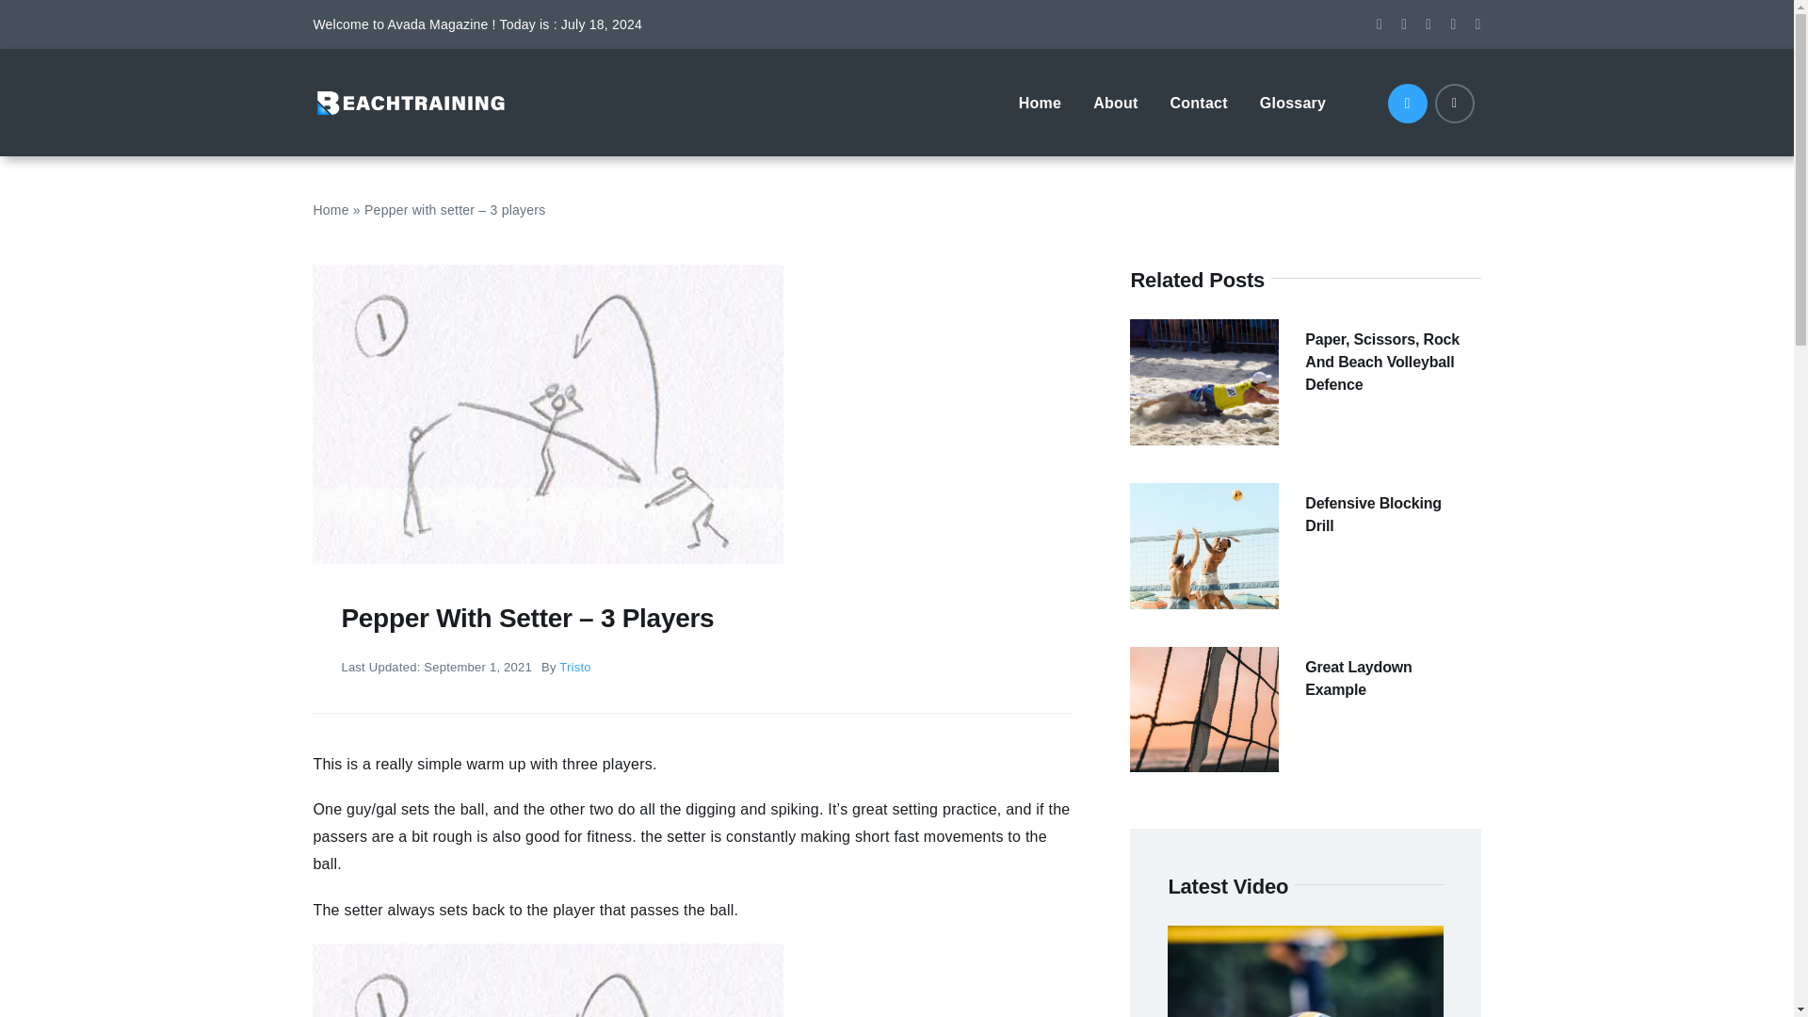 This screenshot has height=1017, width=1808. Describe the element at coordinates (1382, 362) in the screenshot. I see `Paper, Scissors, Rock And Beach Volleyball Defence` at that location.